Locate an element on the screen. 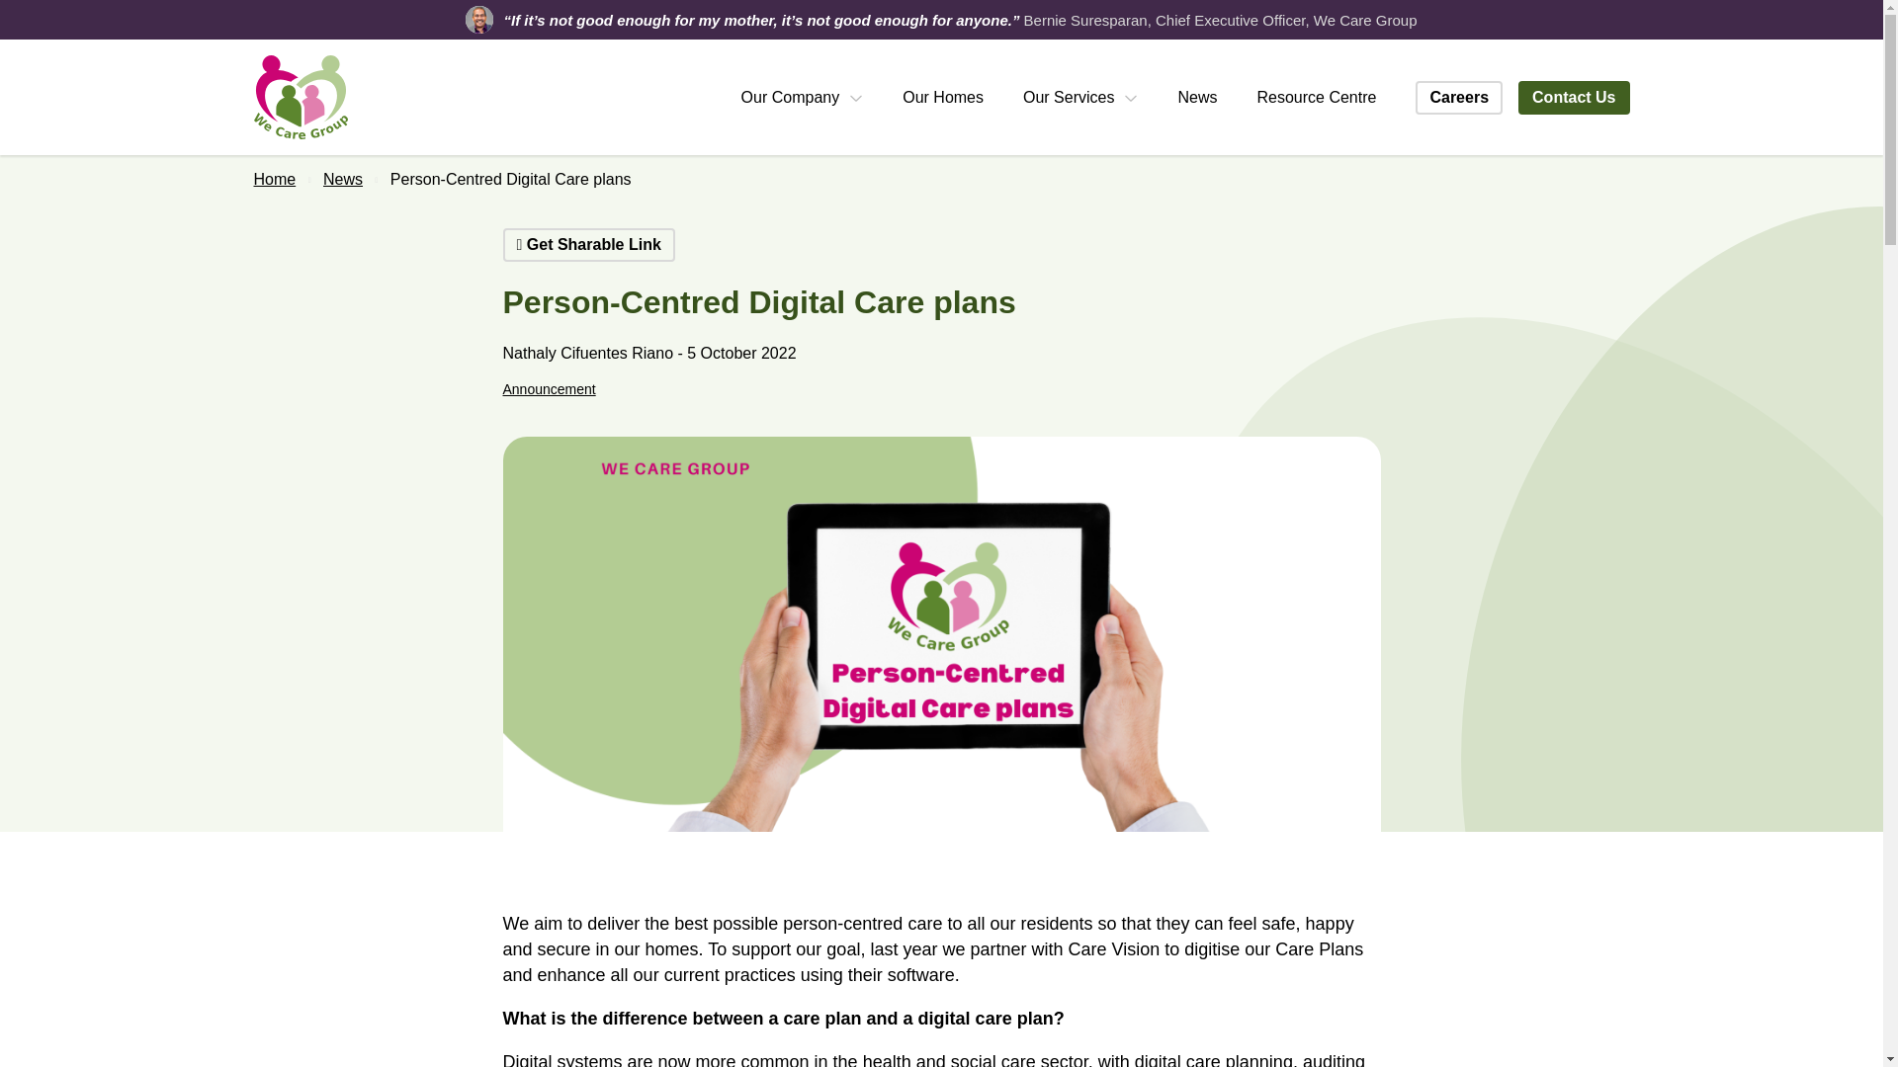 The image size is (1898, 1067). News is located at coordinates (1196, 97).